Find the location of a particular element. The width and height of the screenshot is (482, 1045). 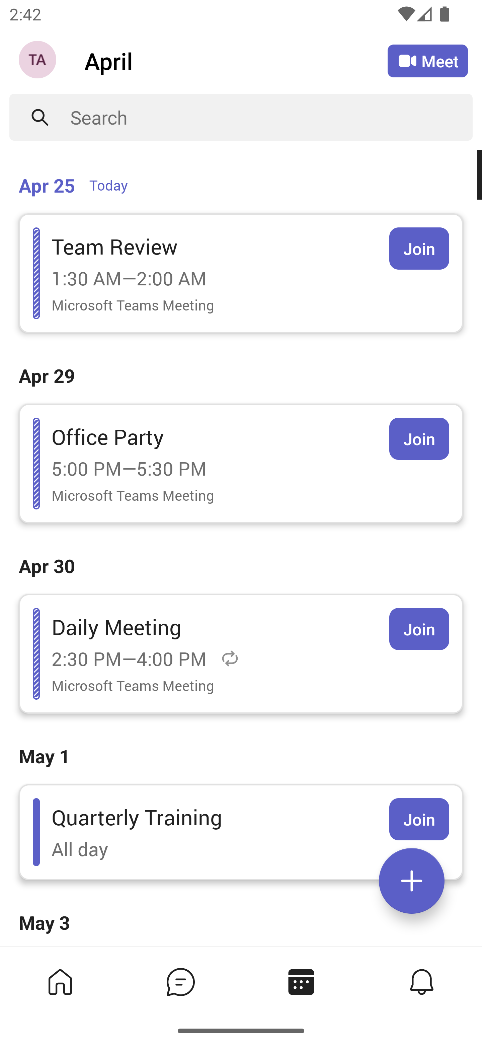

Navigation is located at coordinates (39, 61).